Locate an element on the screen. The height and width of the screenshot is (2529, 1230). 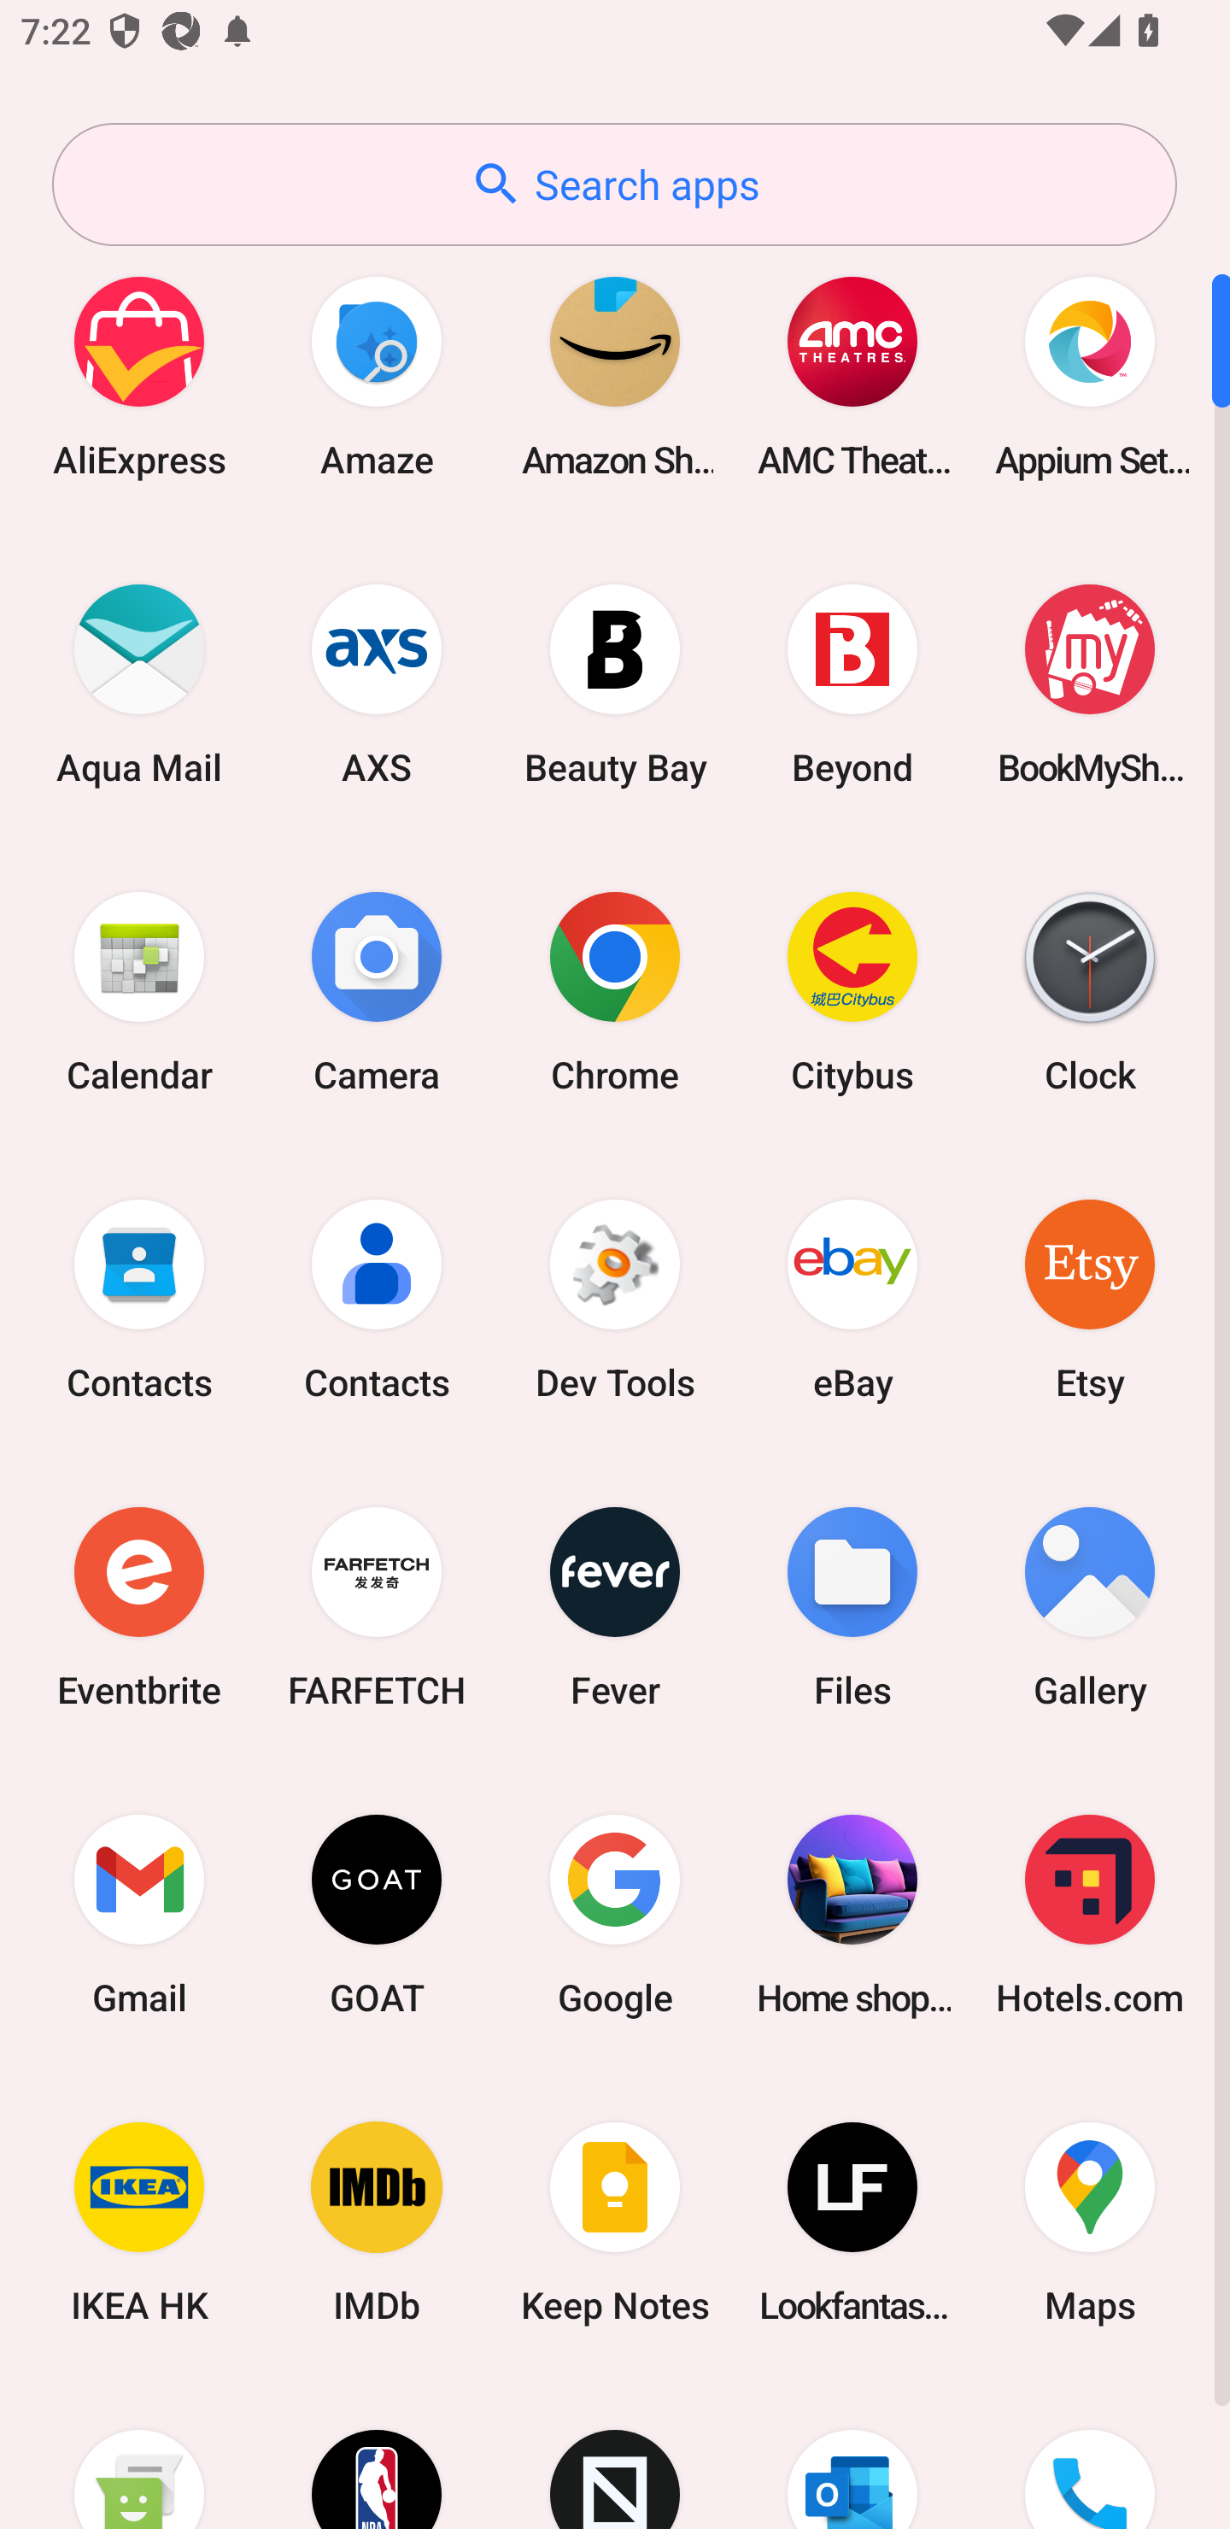
Beauty Bay is located at coordinates (615, 684).